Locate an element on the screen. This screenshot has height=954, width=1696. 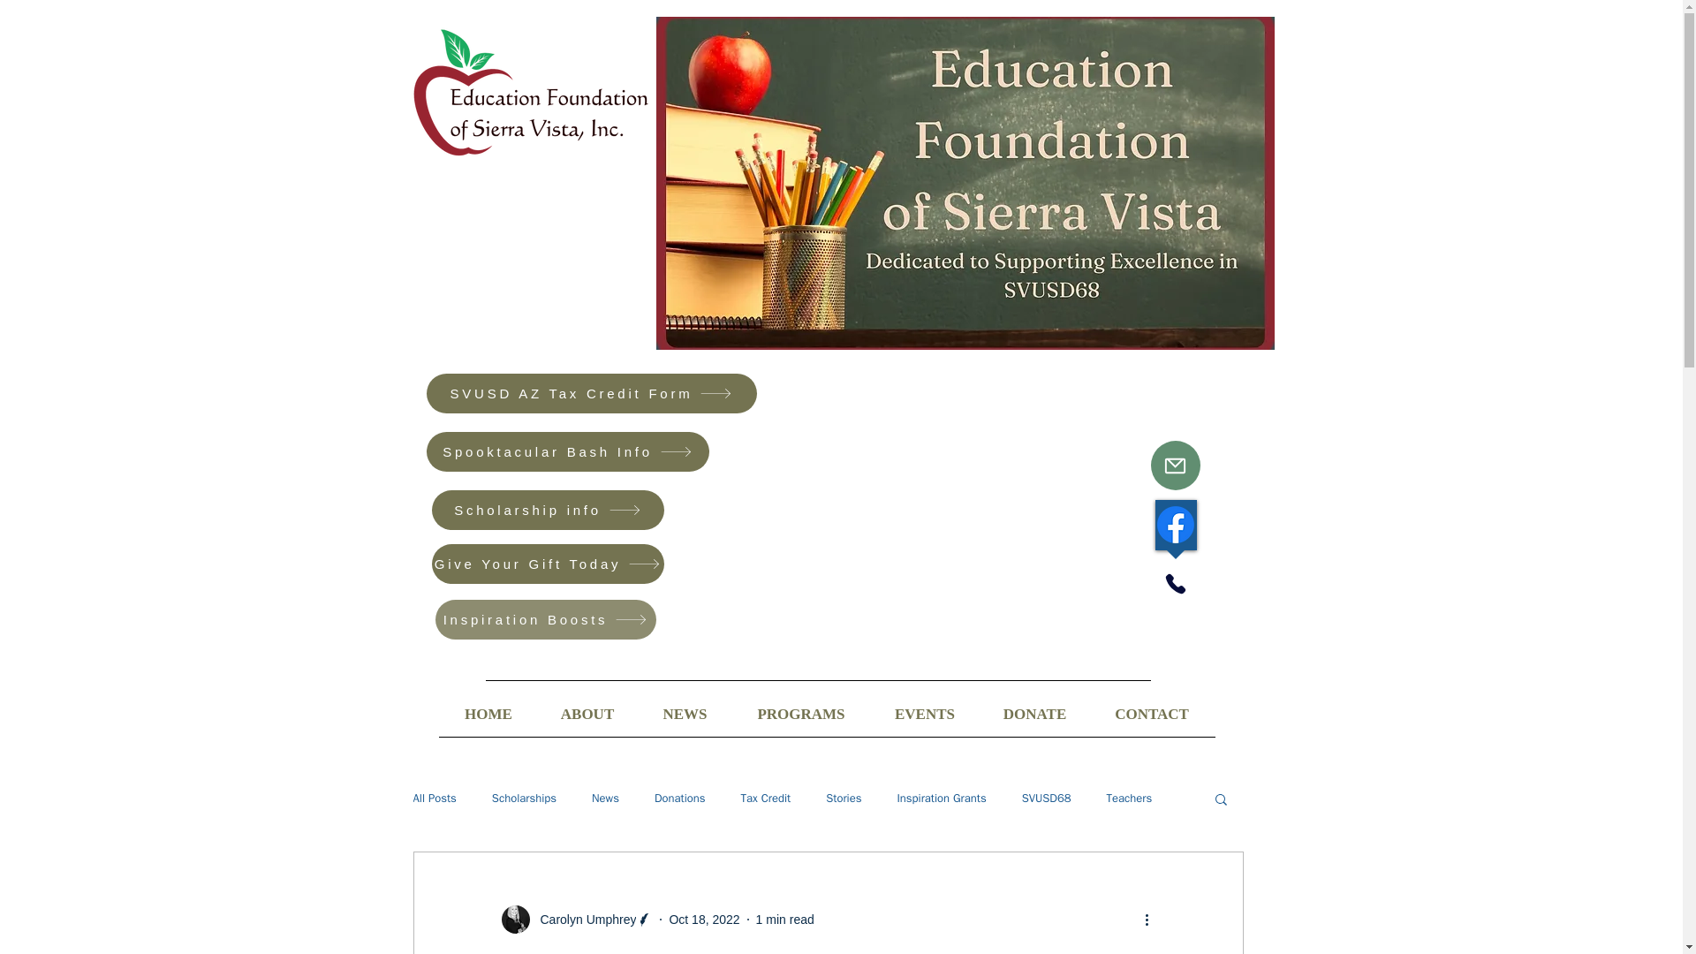
Scholarships is located at coordinates (523, 799).